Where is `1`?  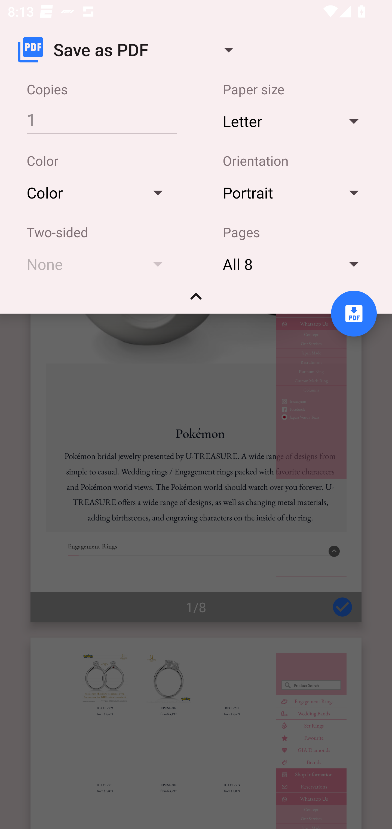 1 is located at coordinates (102, 119).